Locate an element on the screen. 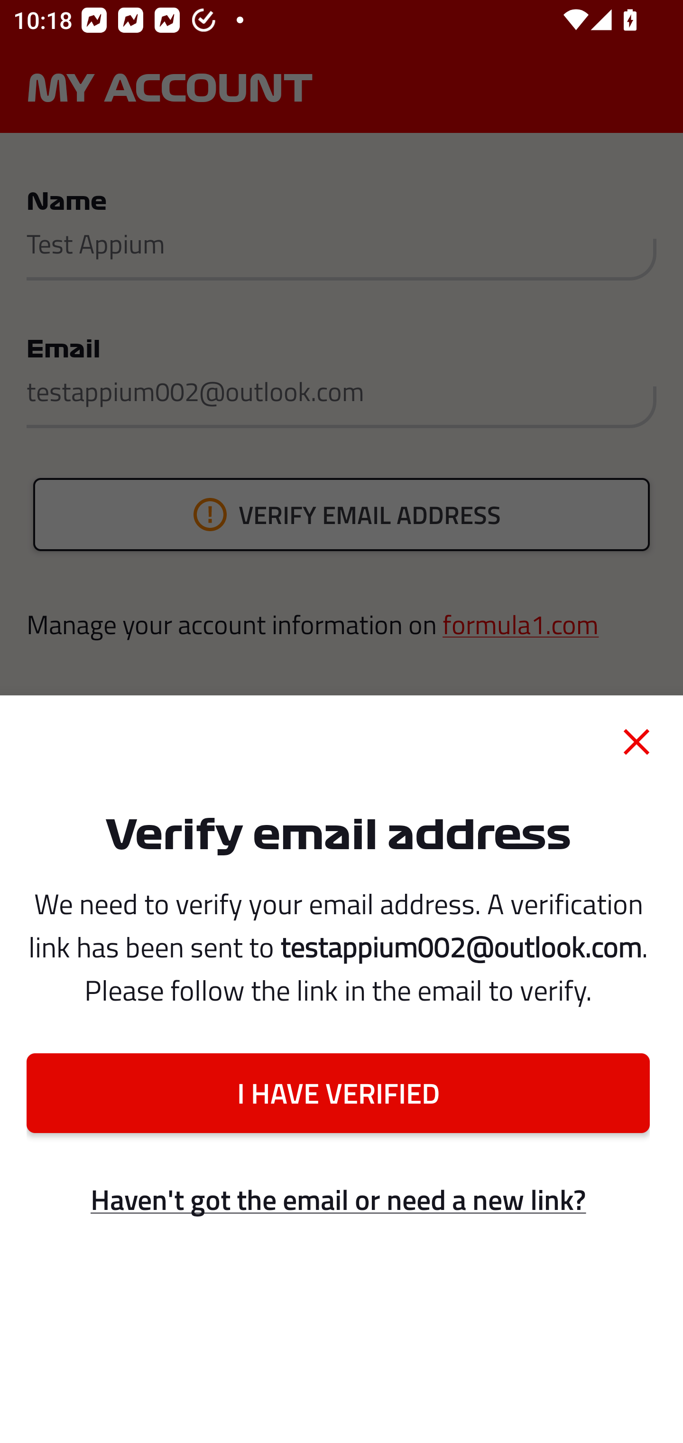 The width and height of the screenshot is (683, 1443). Haven't got the email or need a new link? is located at coordinates (338, 1200).